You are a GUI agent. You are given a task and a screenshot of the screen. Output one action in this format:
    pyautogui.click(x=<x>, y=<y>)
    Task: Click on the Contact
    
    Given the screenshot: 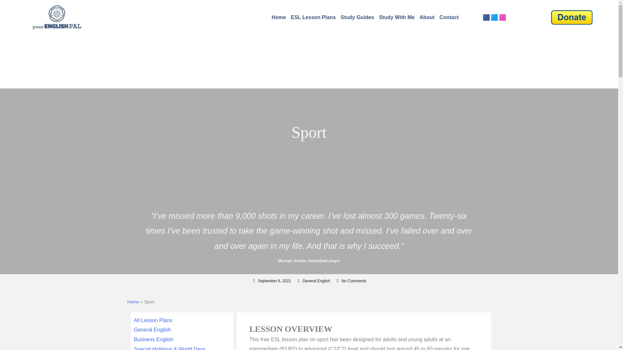 What is the action you would take?
    pyautogui.click(x=449, y=17)
    